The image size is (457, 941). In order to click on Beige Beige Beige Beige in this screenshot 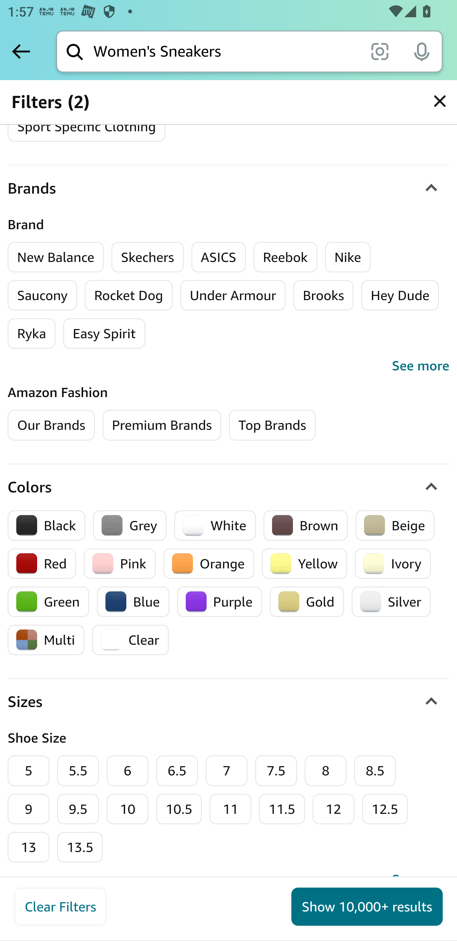, I will do `click(395, 525)`.